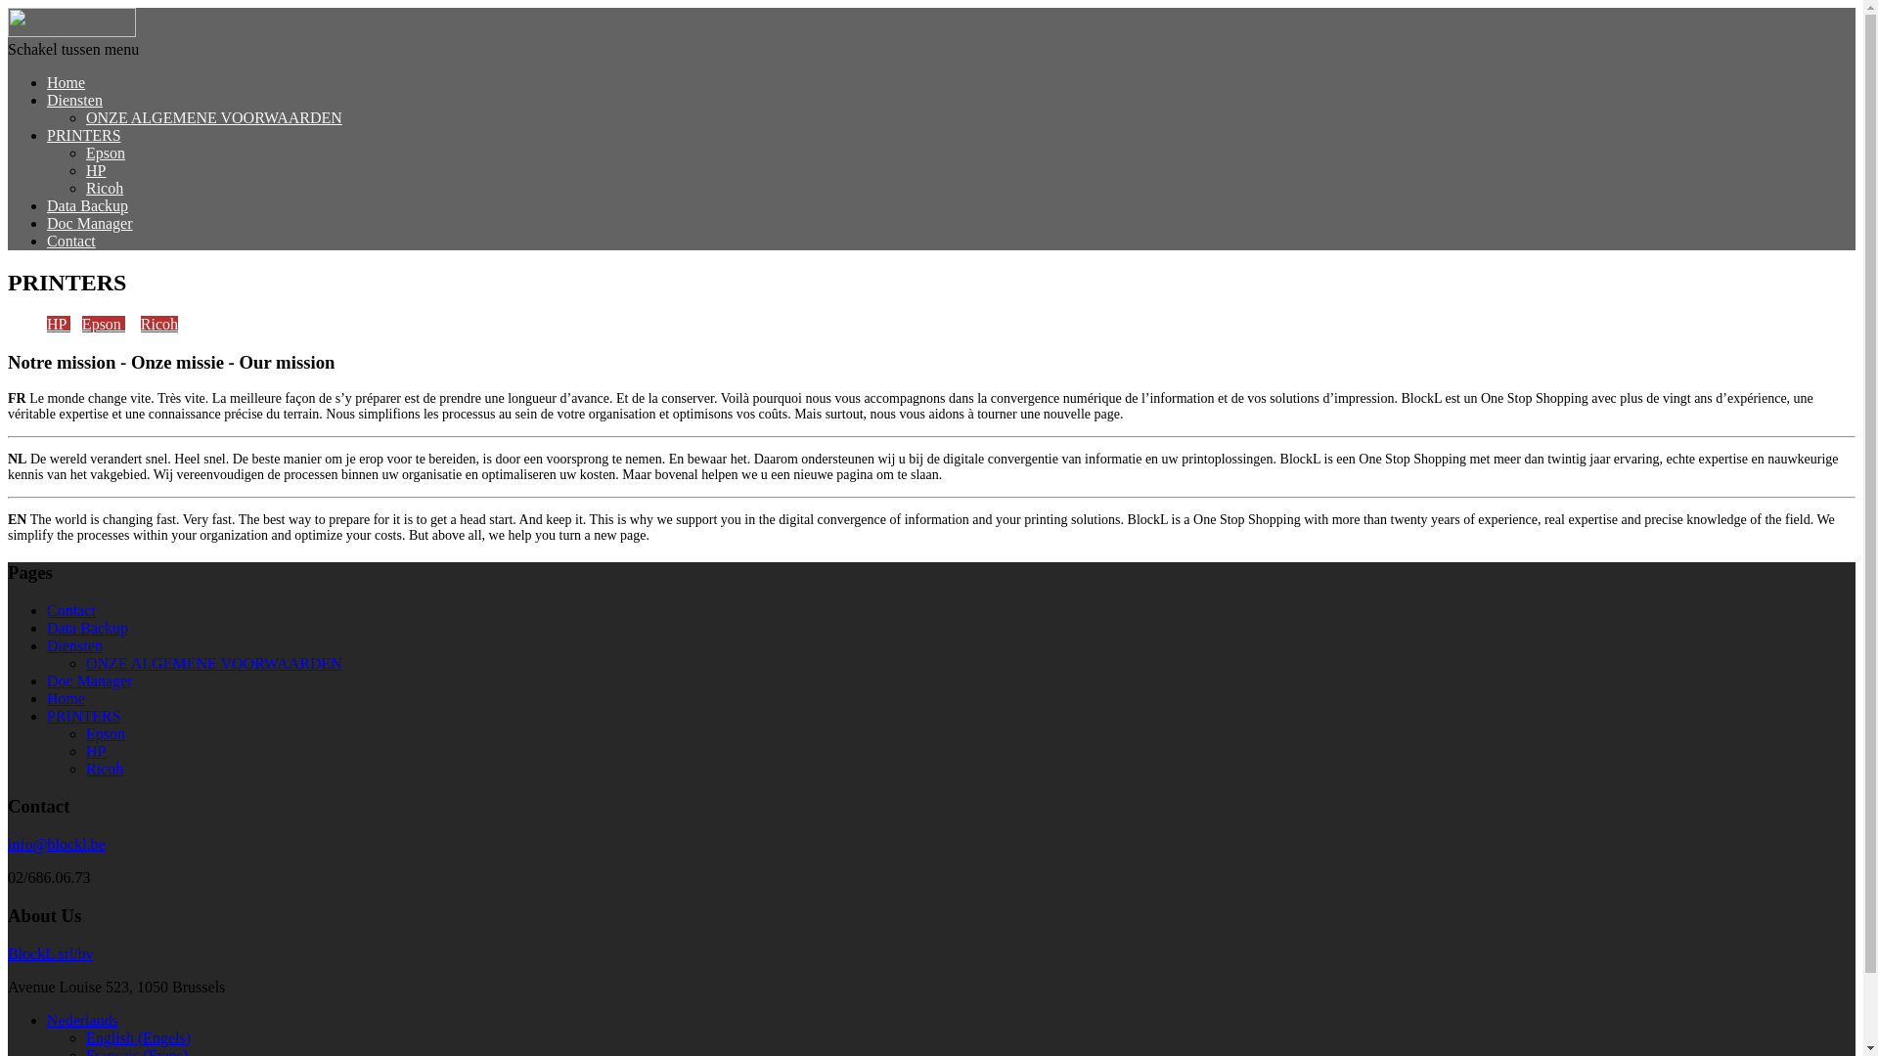 The image size is (1878, 1056). Describe the element at coordinates (59, 325) in the screenshot. I see `HP ` at that location.